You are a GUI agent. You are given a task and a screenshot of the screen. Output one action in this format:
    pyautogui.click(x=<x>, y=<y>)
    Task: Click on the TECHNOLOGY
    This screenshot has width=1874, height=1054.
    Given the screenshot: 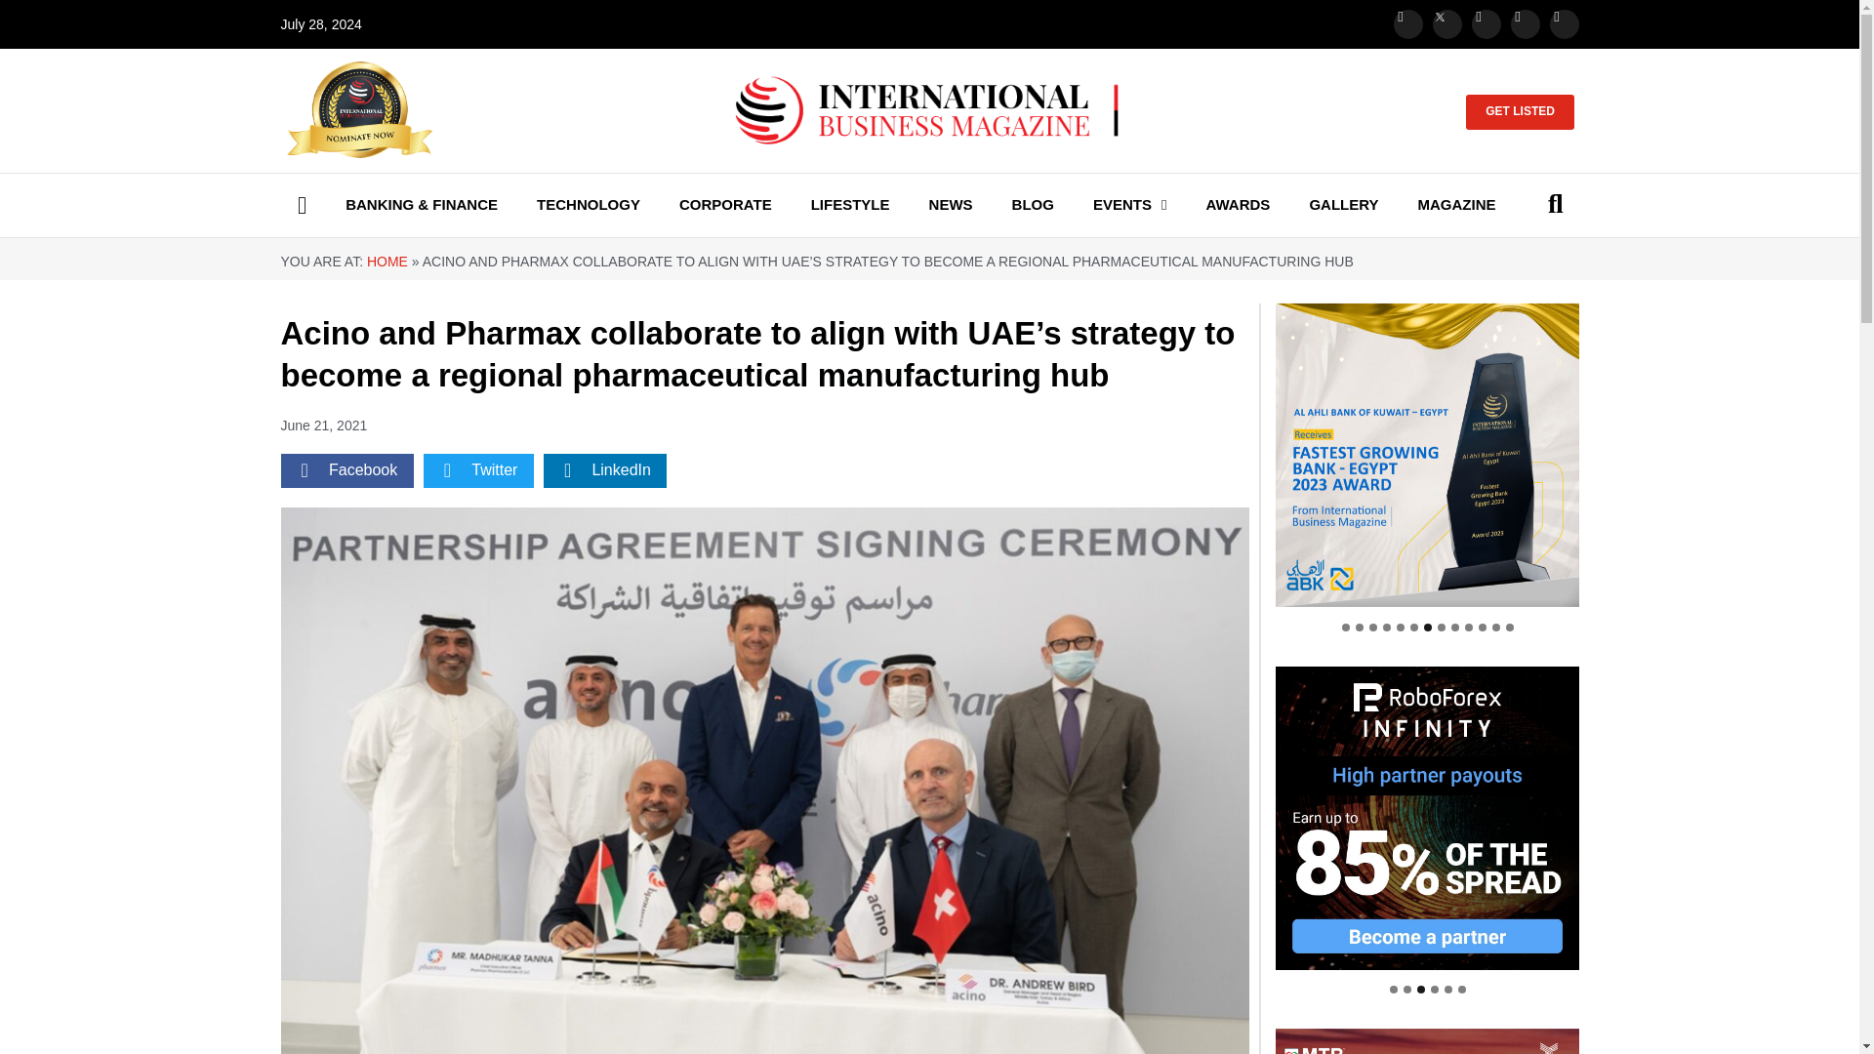 What is the action you would take?
    pyautogui.click(x=589, y=205)
    